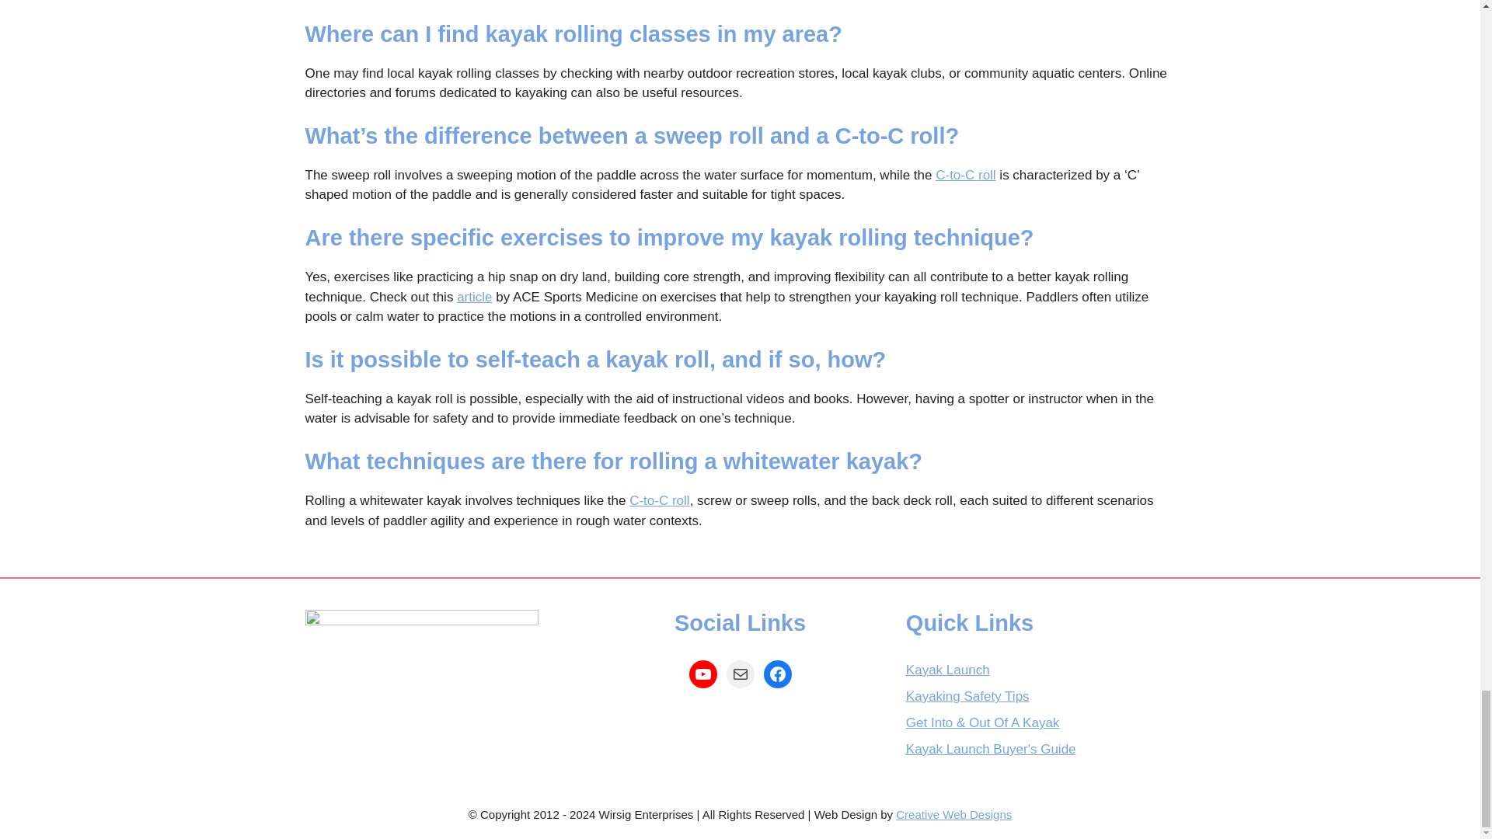 The height and width of the screenshot is (839, 1492). I want to click on C-to-C roll, so click(659, 500).